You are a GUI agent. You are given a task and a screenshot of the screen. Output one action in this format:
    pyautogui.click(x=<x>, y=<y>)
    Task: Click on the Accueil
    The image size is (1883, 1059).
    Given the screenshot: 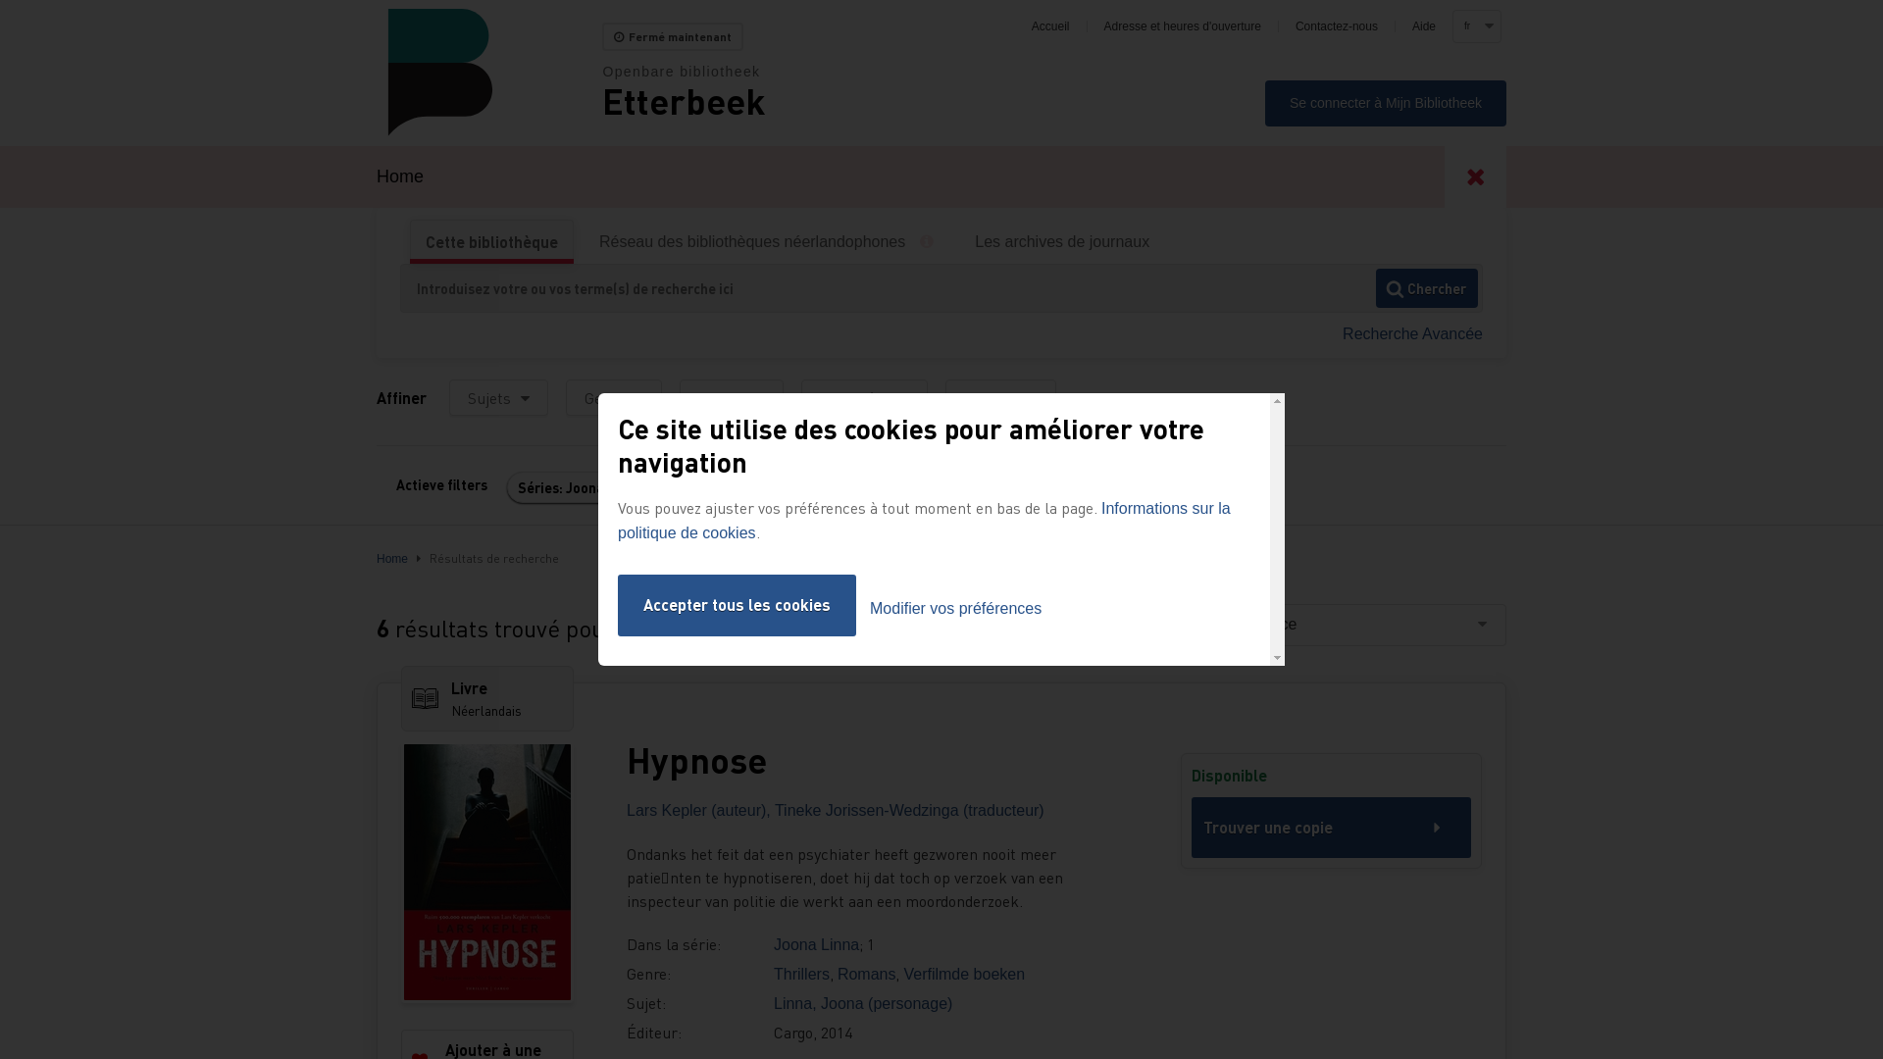 What is the action you would take?
    pyautogui.click(x=1051, y=26)
    